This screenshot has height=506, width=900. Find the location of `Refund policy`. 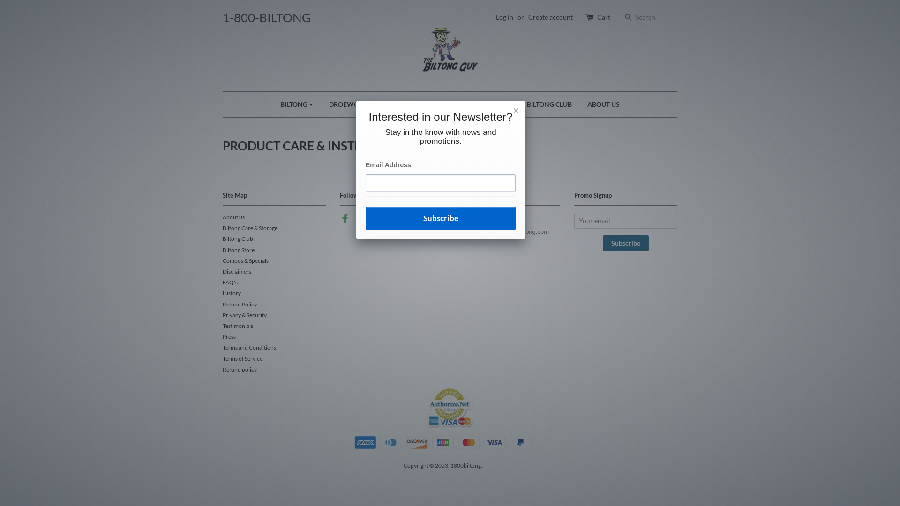

Refund policy is located at coordinates (240, 369).